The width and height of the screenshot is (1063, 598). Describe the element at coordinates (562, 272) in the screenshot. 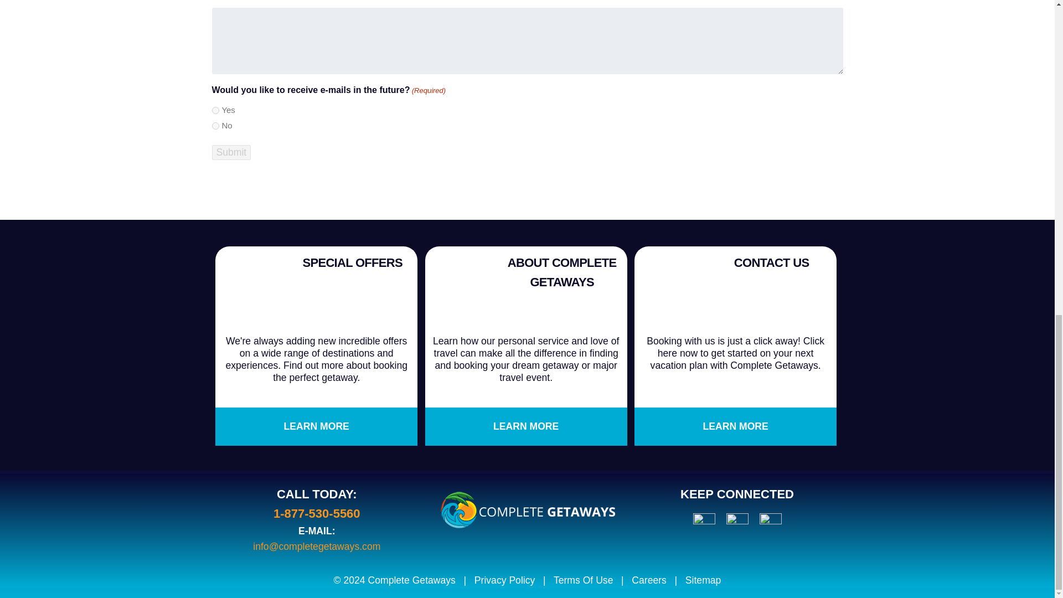

I see `ABOUT COMPLETE GETAWAYS` at that location.